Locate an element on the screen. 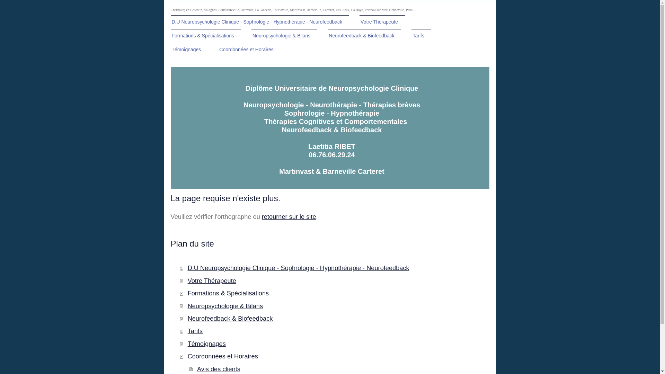 The height and width of the screenshot is (374, 665). Neurofeedback & Biofeedback is located at coordinates (364, 36).